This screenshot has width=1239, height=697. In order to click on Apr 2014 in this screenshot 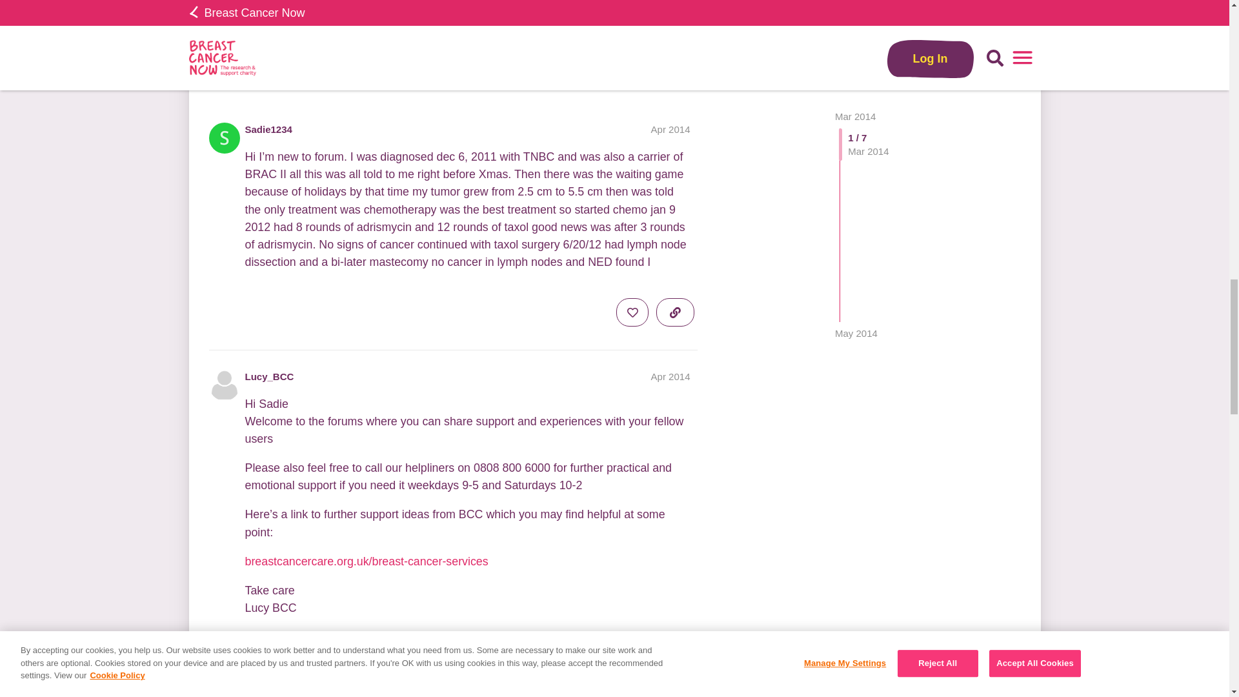, I will do `click(670, 129)`.